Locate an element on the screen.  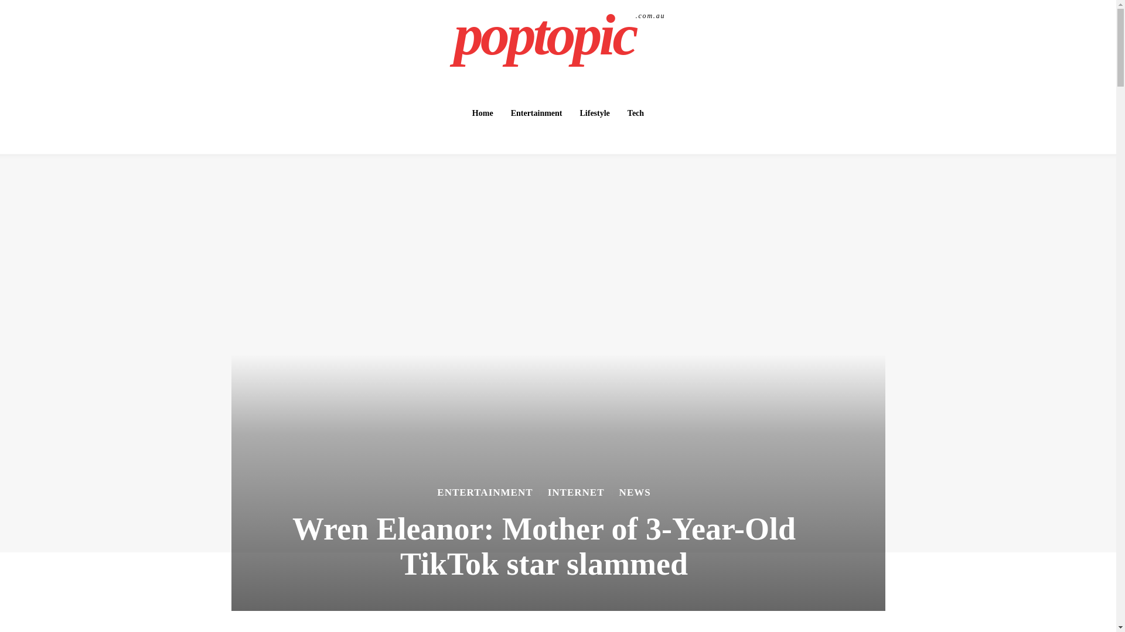
NEWS is located at coordinates (635, 492).